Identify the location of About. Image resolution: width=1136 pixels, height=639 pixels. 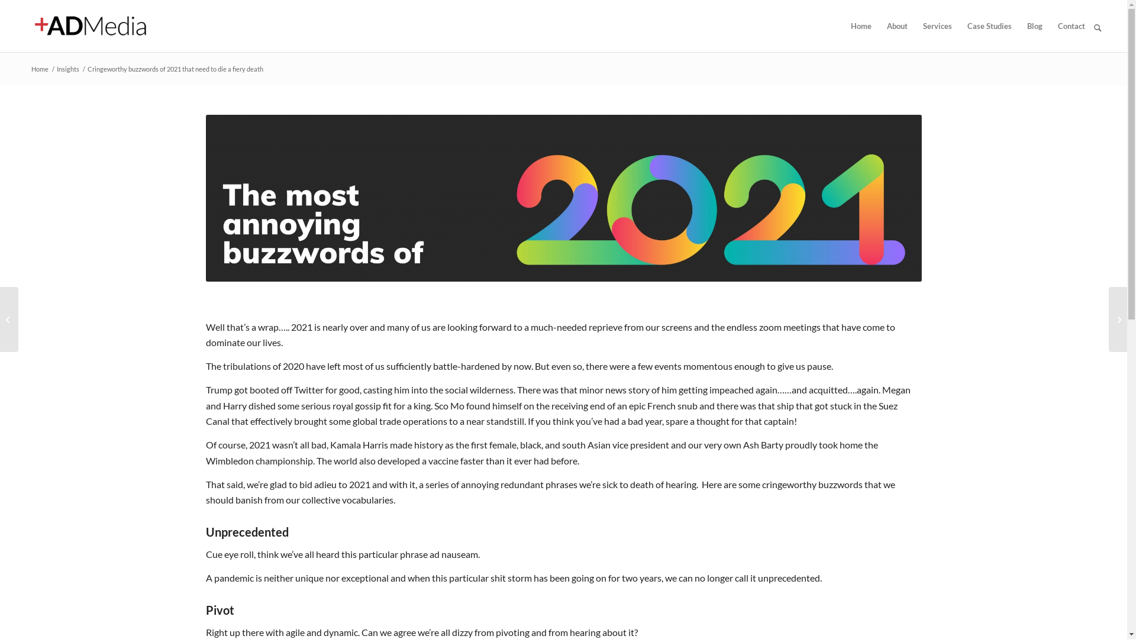
(897, 26).